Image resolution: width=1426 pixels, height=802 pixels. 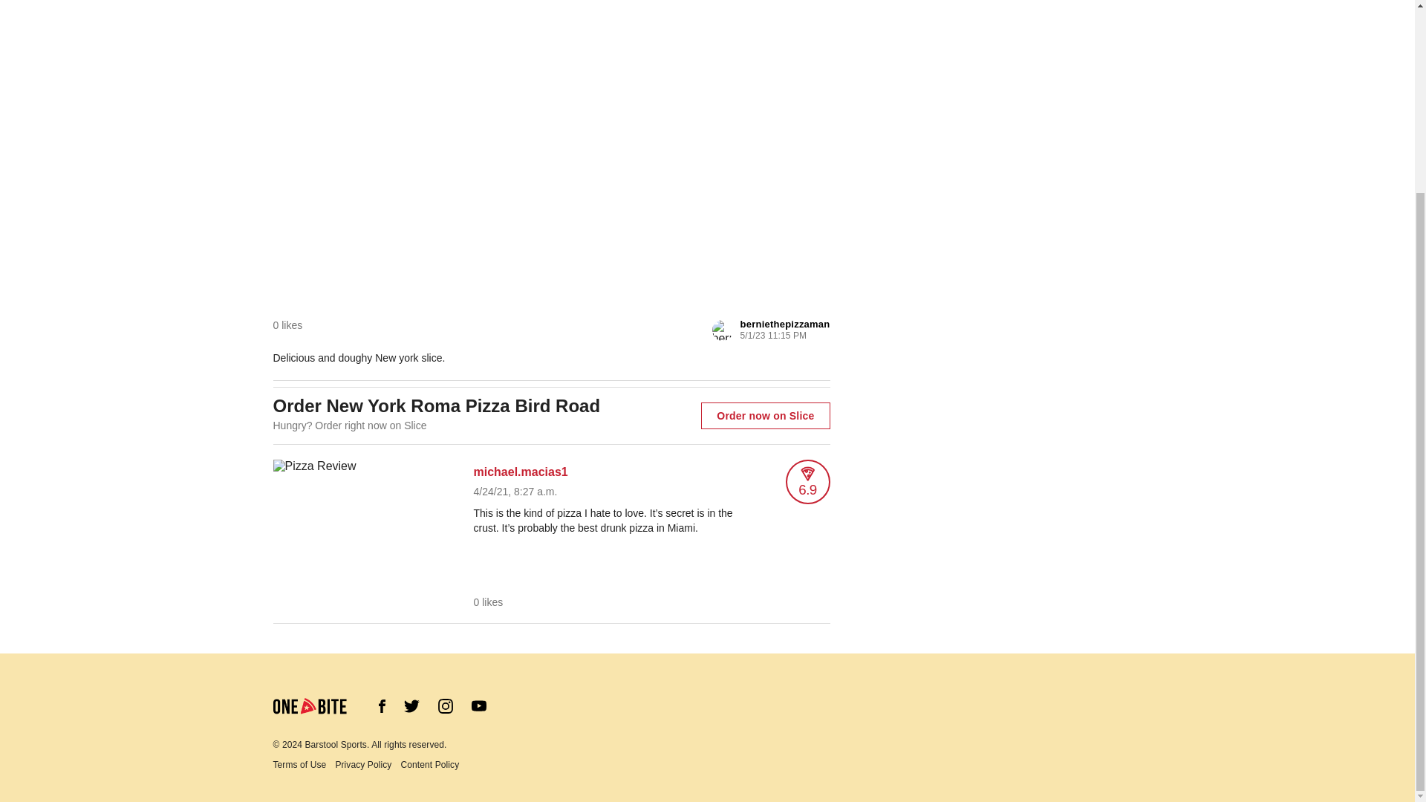 What do you see at coordinates (446, 710) in the screenshot?
I see `Instagram` at bounding box center [446, 710].